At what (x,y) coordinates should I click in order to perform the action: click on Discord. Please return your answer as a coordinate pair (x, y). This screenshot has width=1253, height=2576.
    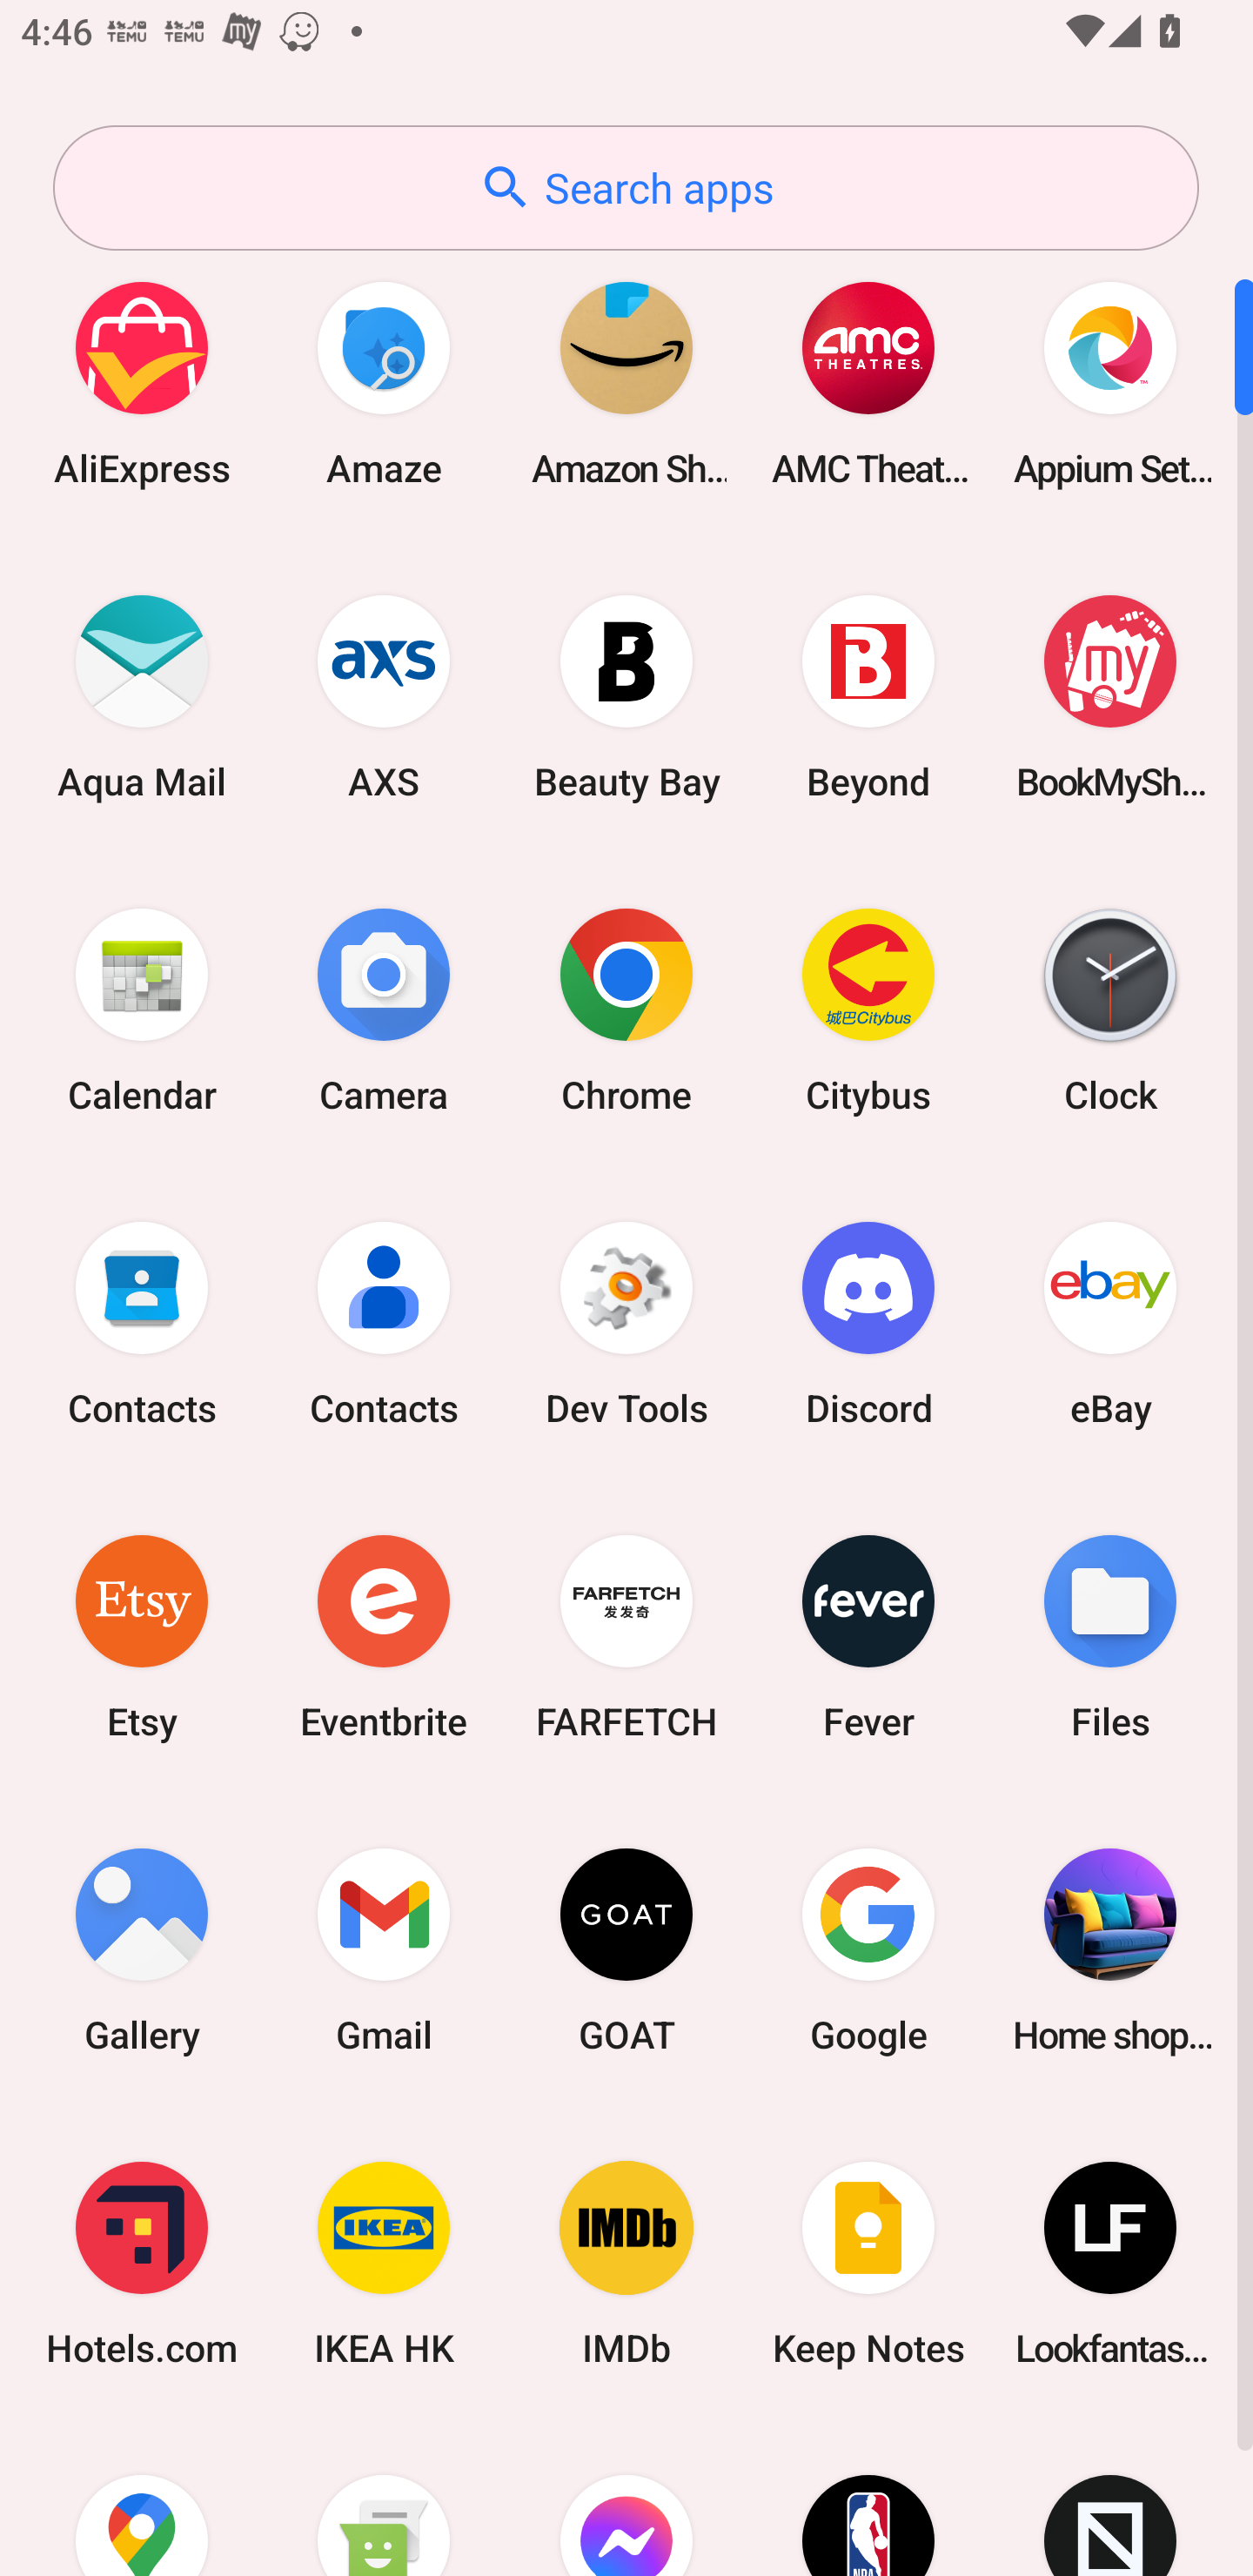
    Looking at the image, I should click on (868, 1323).